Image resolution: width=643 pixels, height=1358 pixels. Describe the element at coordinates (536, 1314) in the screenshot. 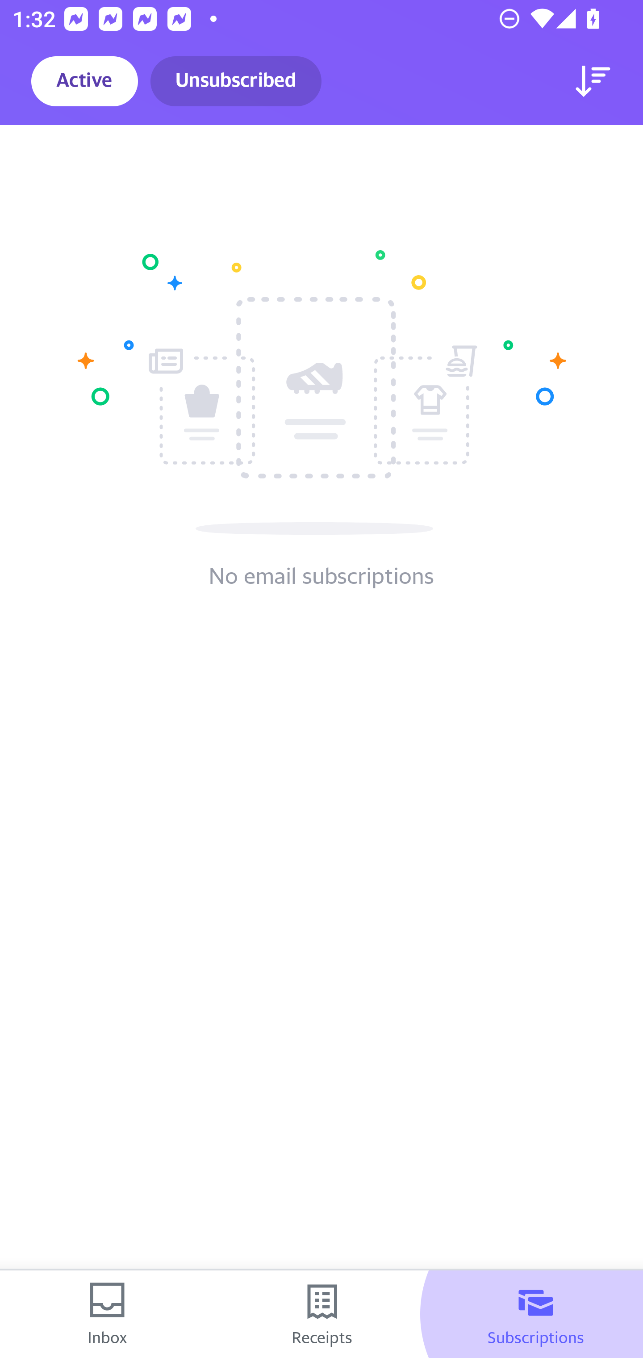

I see `Subscriptions` at that location.